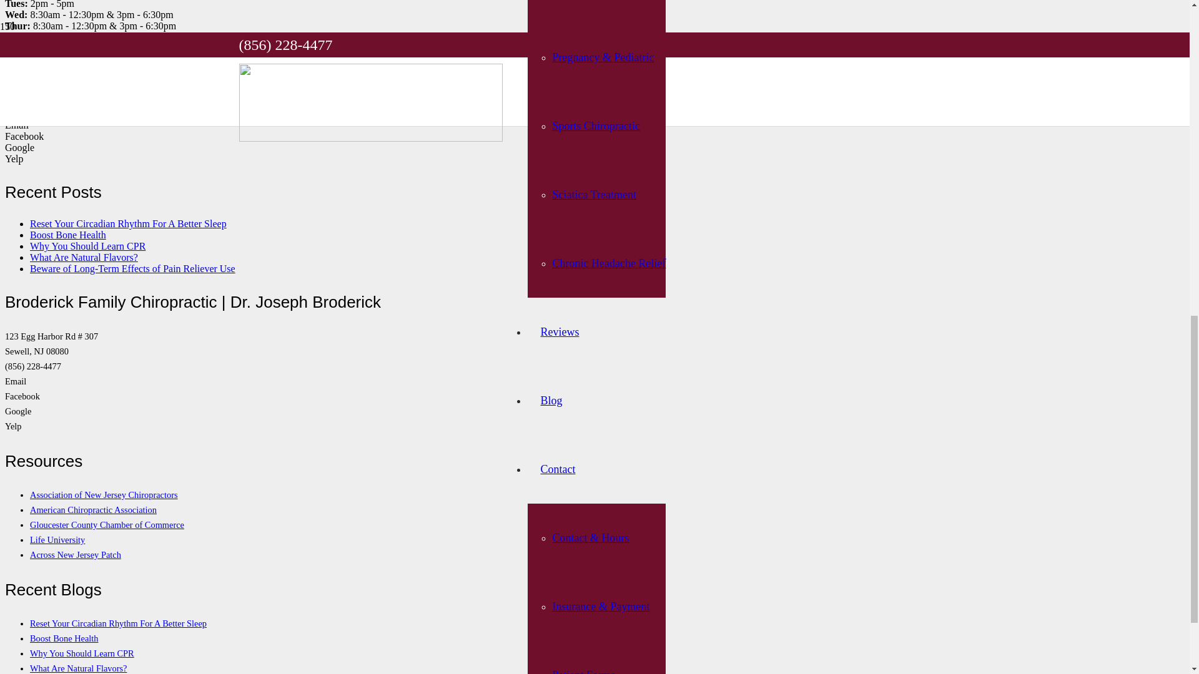  I want to click on Patient Forms, so click(583, 4).